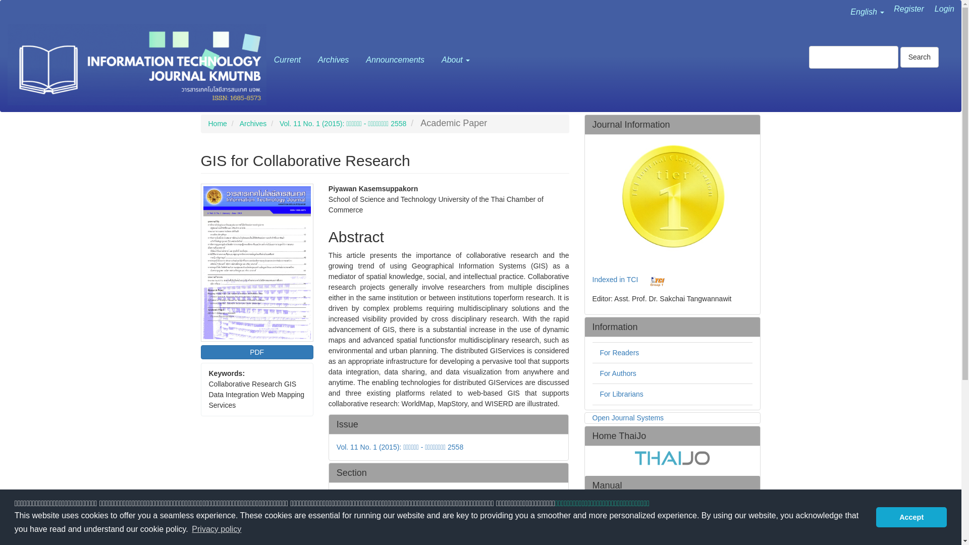 The width and height of the screenshot is (969, 545). Describe the element at coordinates (618, 373) in the screenshot. I see `For Authors` at that location.